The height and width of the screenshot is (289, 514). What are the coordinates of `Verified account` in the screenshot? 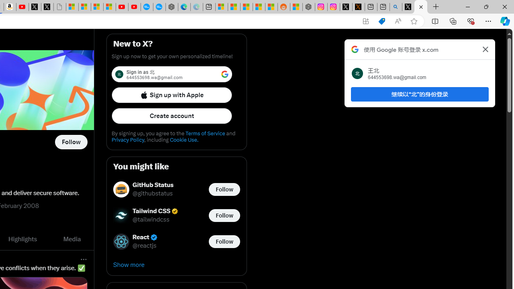 It's located at (153, 237).